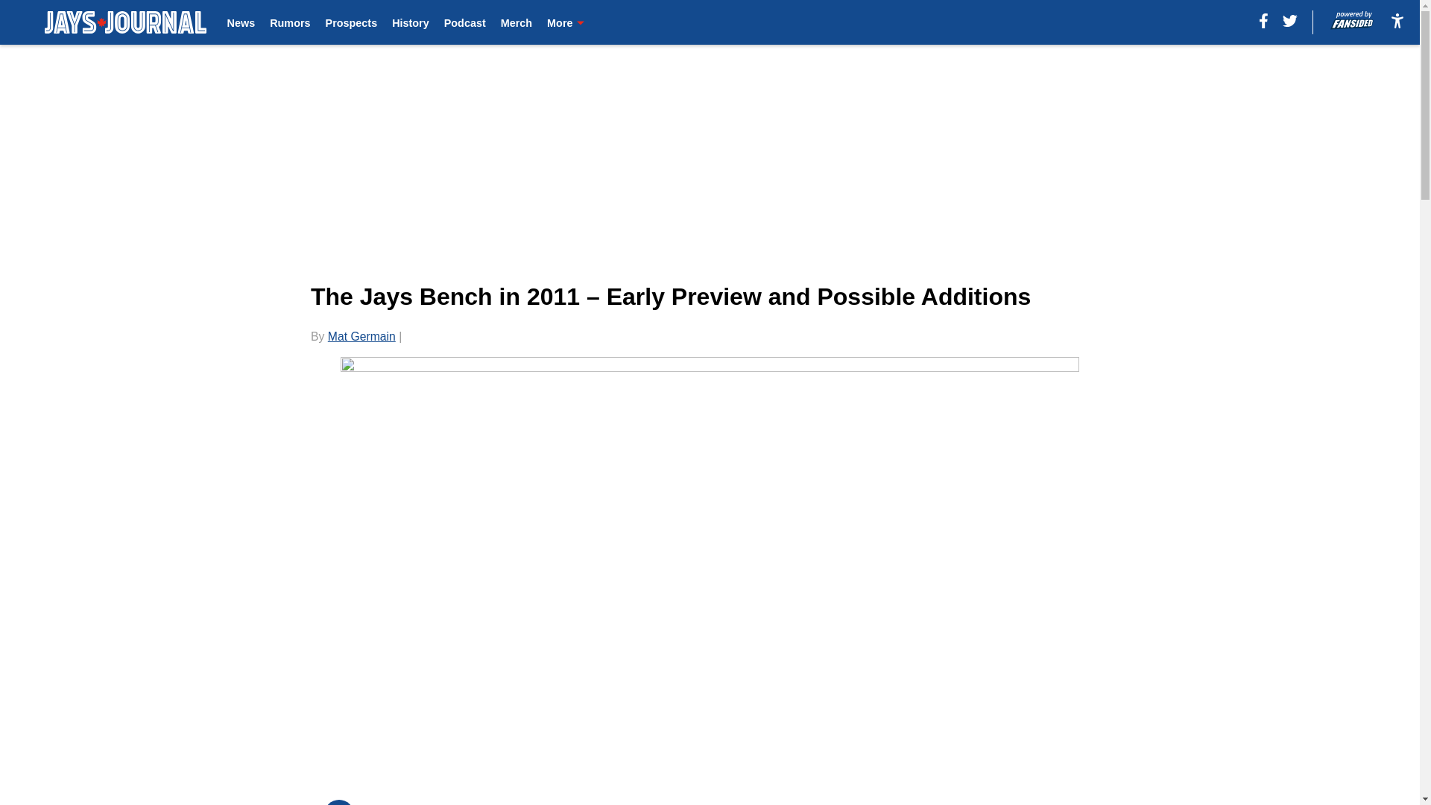 Image resolution: width=1431 pixels, height=805 pixels. Describe the element at coordinates (517, 22) in the screenshot. I see `Merch` at that location.